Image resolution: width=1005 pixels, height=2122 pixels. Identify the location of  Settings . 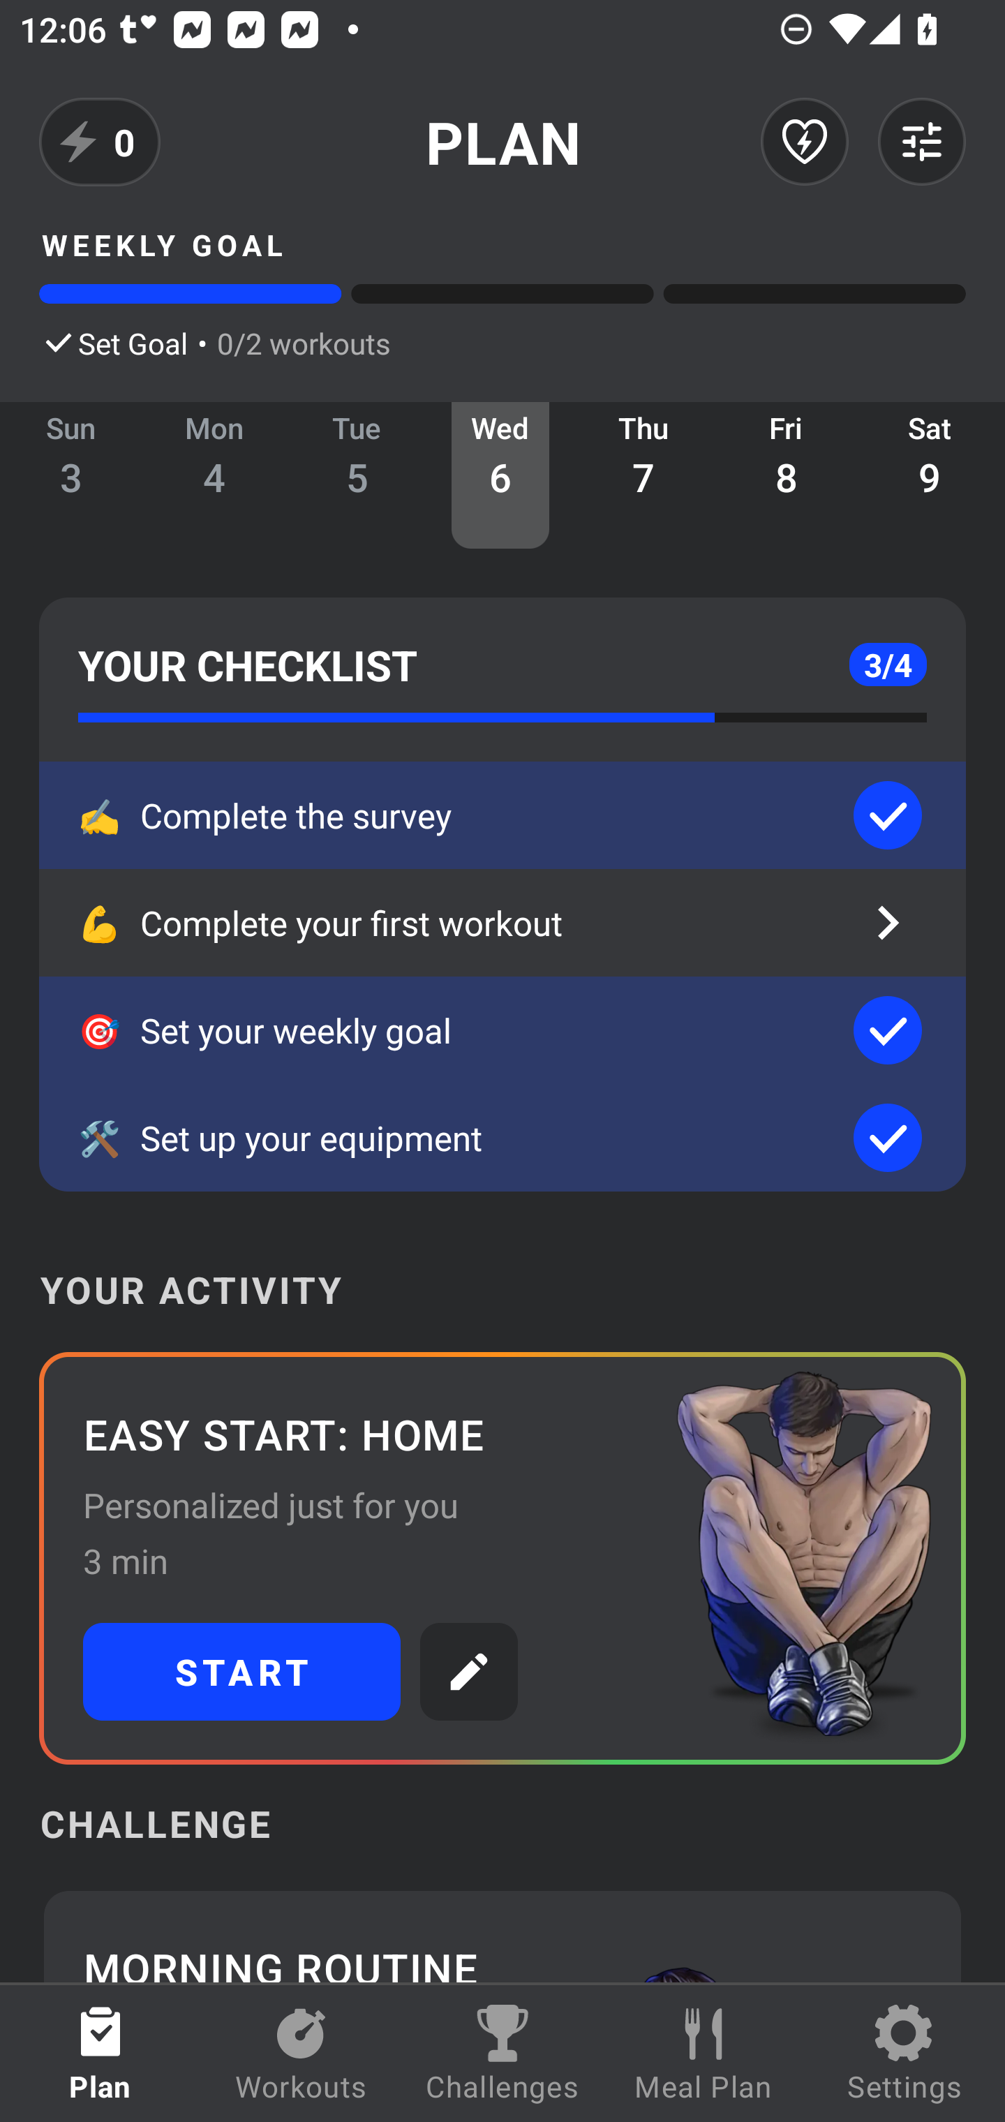
(904, 2054).